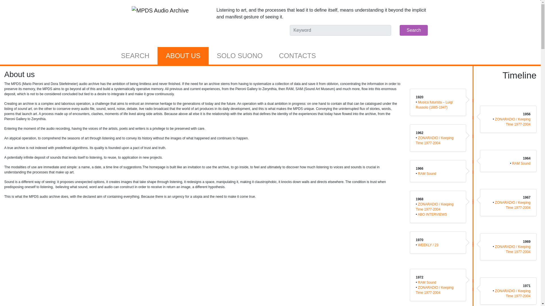 This screenshot has width=545, height=306. What do you see at coordinates (427, 173) in the screenshot?
I see `RAM Sound` at bounding box center [427, 173].